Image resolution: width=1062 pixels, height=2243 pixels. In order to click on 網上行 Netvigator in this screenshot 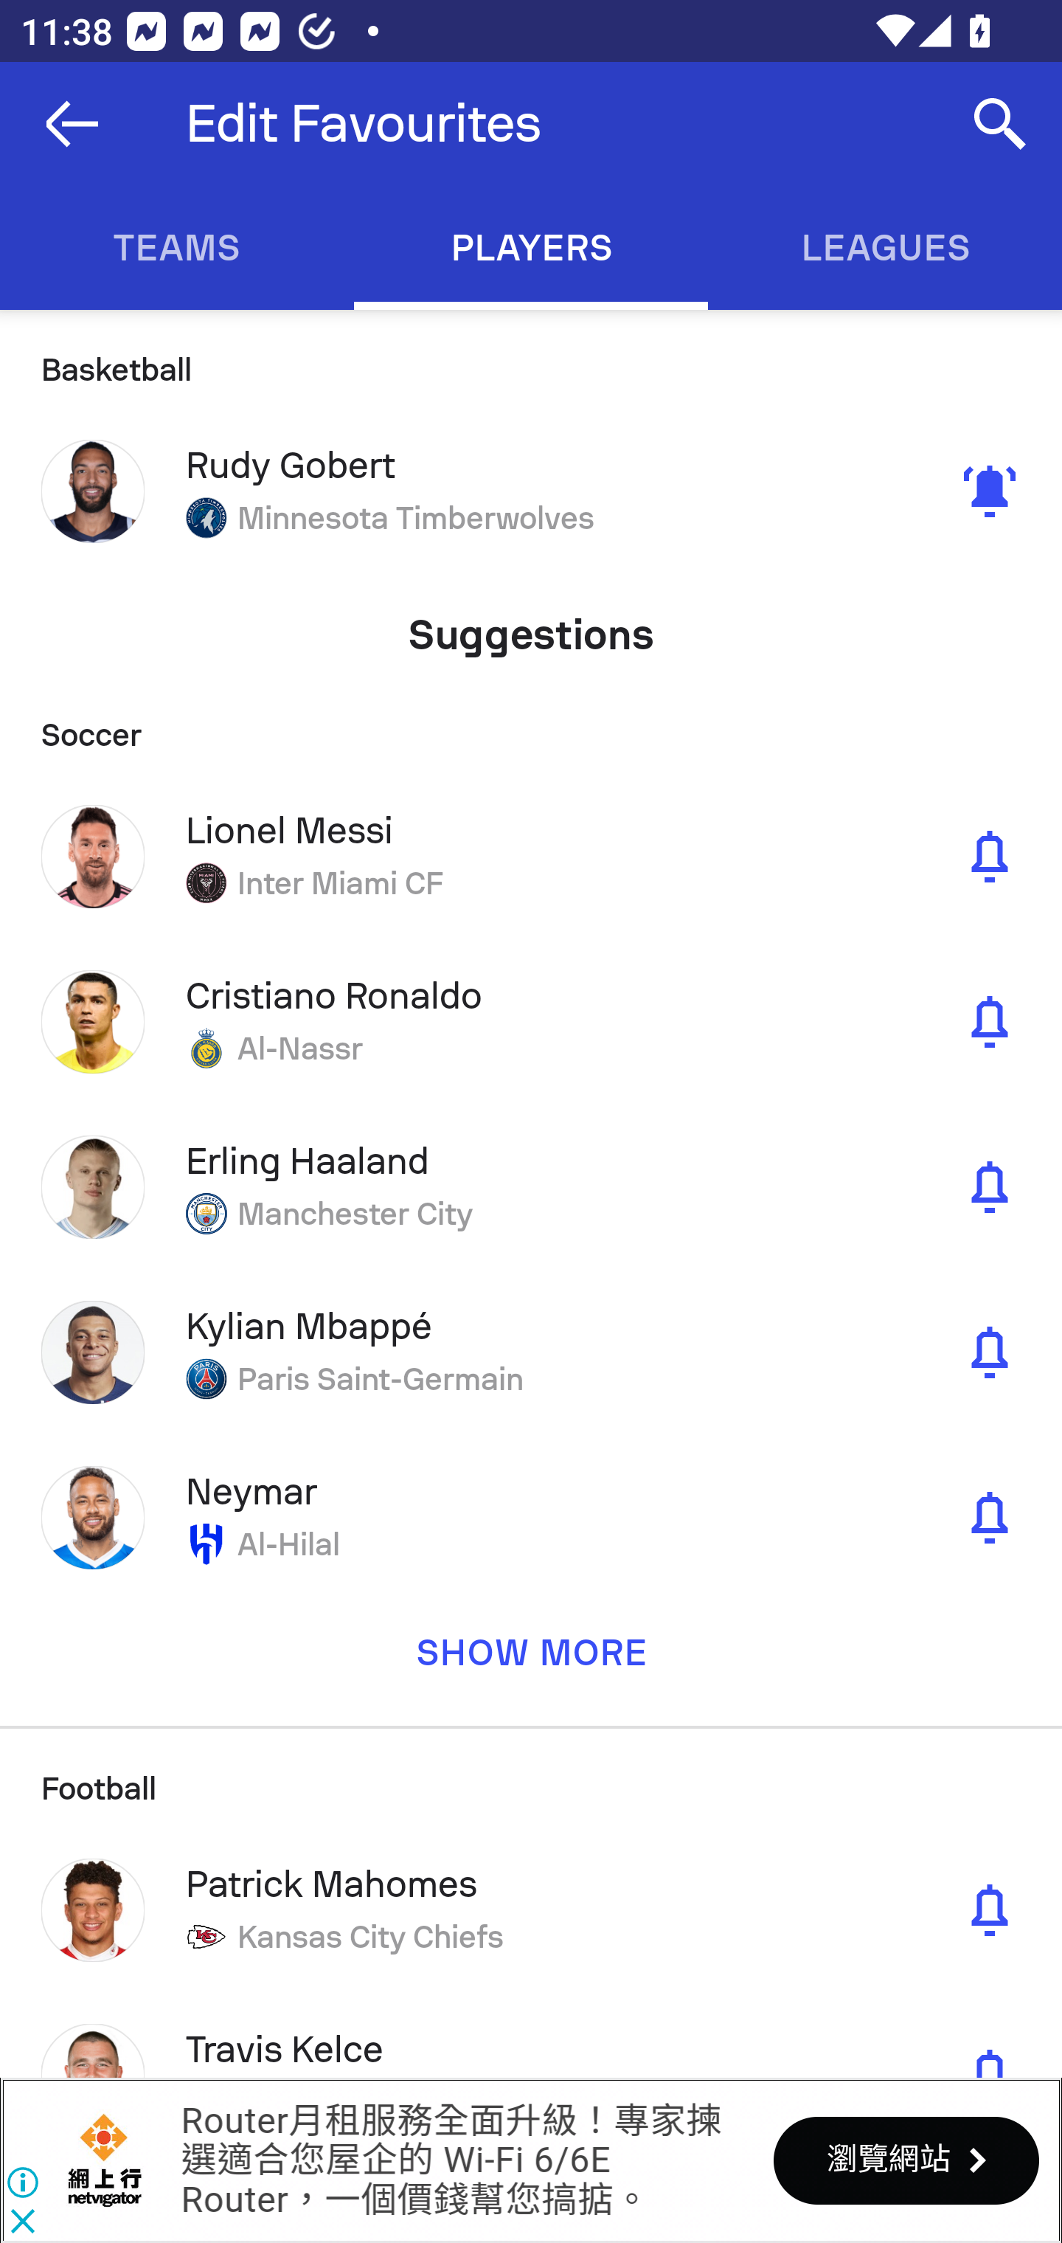, I will do `click(105, 2160)`.